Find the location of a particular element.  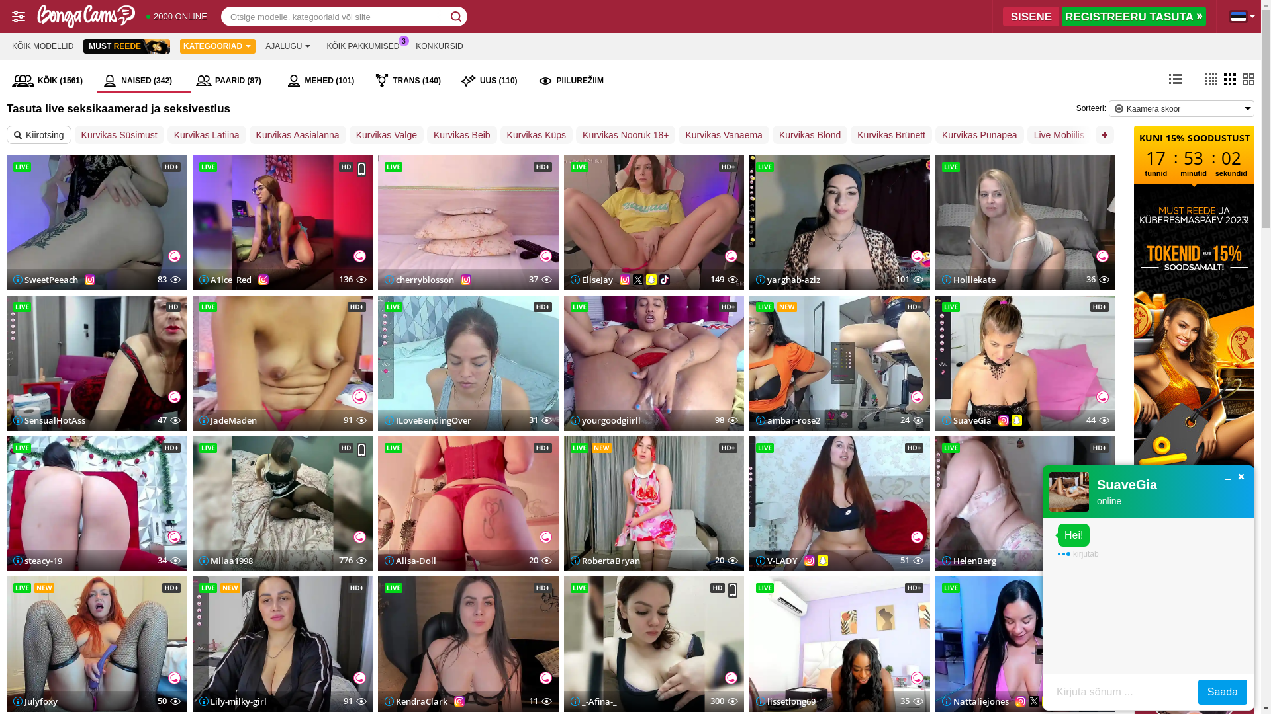

Kurvikas Vanaema is located at coordinates (724, 135).